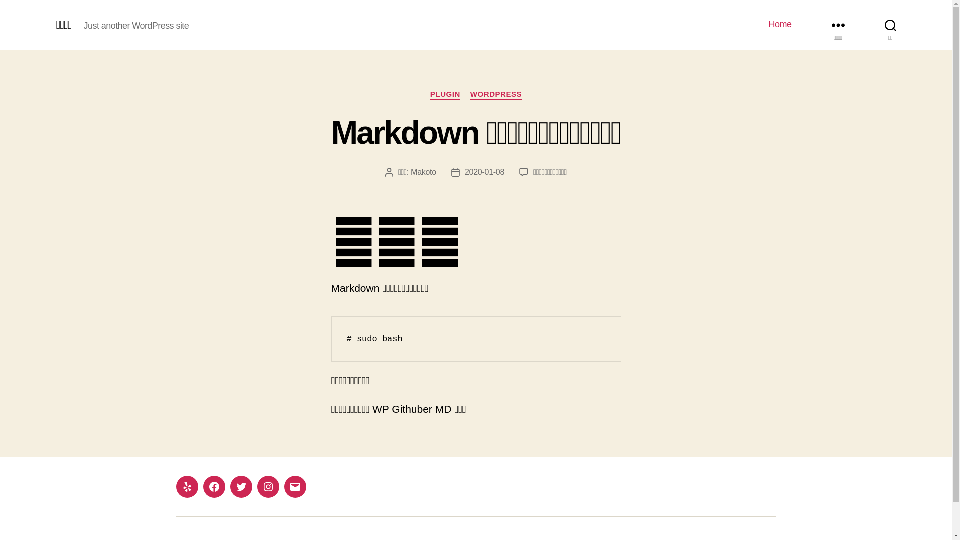  Describe the element at coordinates (295, 487) in the screenshot. I see `Email` at that location.